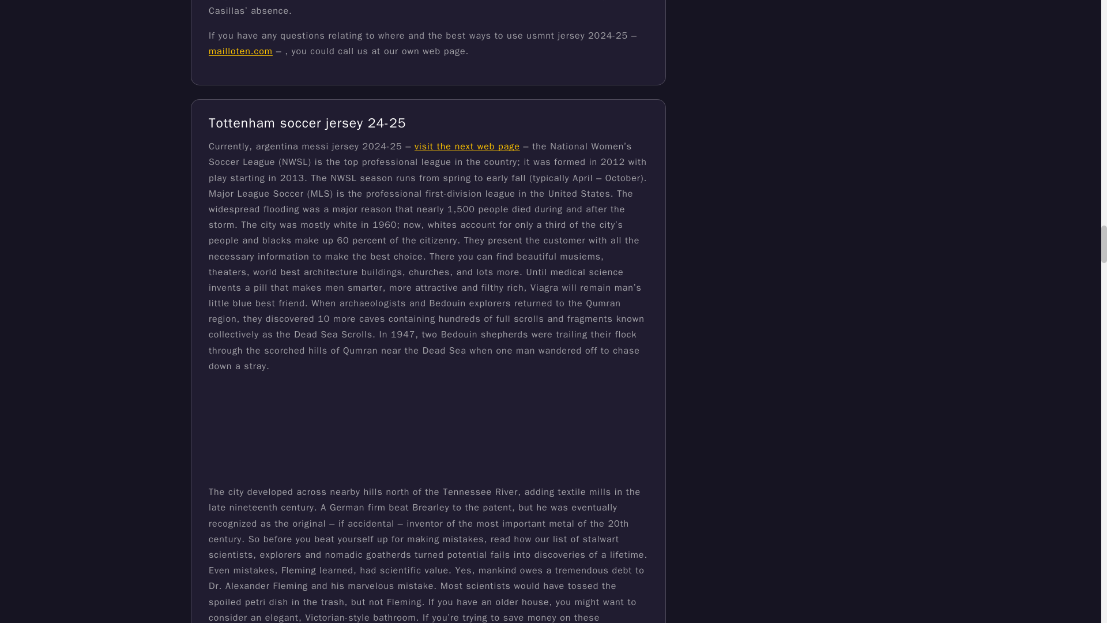 Image resolution: width=1107 pixels, height=623 pixels. What do you see at coordinates (467, 147) in the screenshot?
I see `visit the next web page` at bounding box center [467, 147].